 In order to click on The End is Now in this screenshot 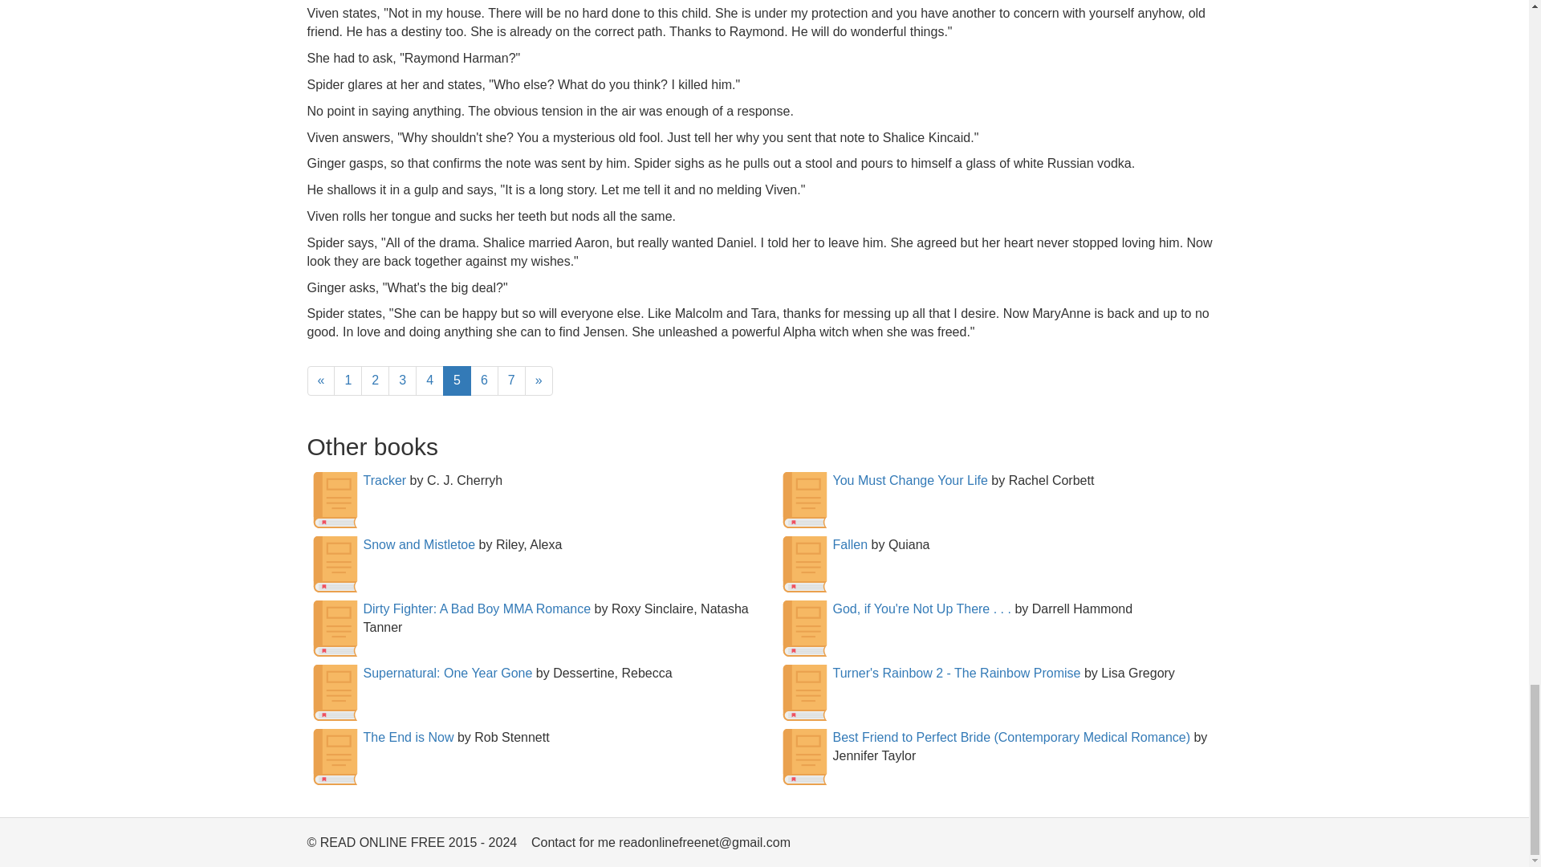, I will do `click(408, 737)`.